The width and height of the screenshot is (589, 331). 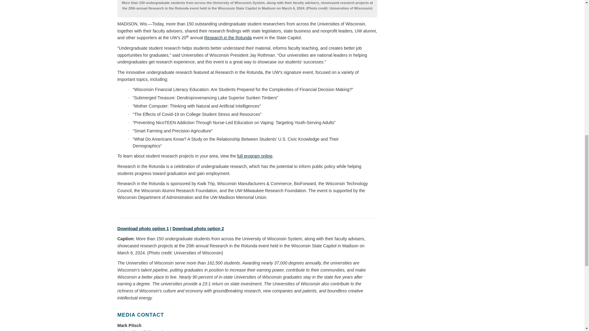 I want to click on Research in the Rotunda, so click(x=228, y=38).